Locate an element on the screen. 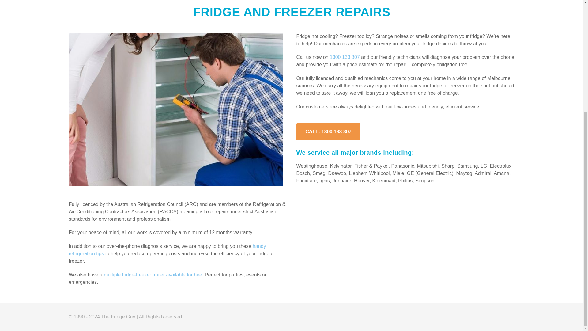 The height and width of the screenshot is (331, 588). handy refrigeration tips is located at coordinates (167, 249).